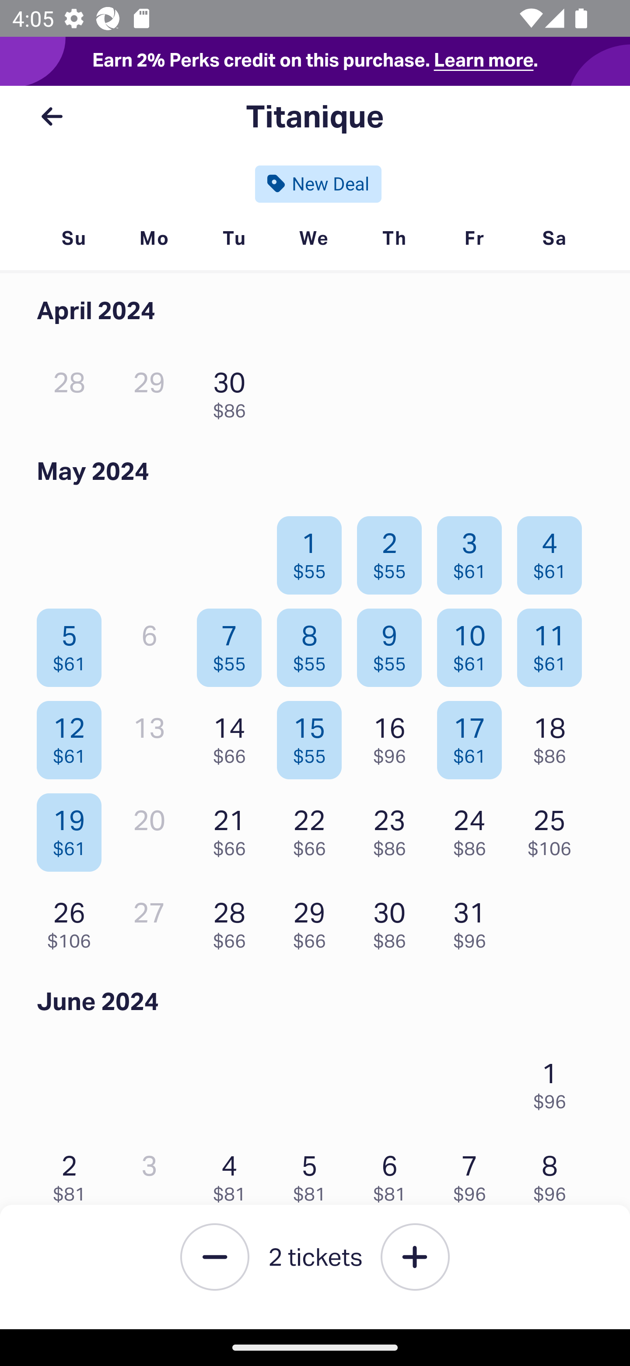 This screenshot has width=630, height=1366. Describe the element at coordinates (318, 183) in the screenshot. I see `New Deal` at that location.